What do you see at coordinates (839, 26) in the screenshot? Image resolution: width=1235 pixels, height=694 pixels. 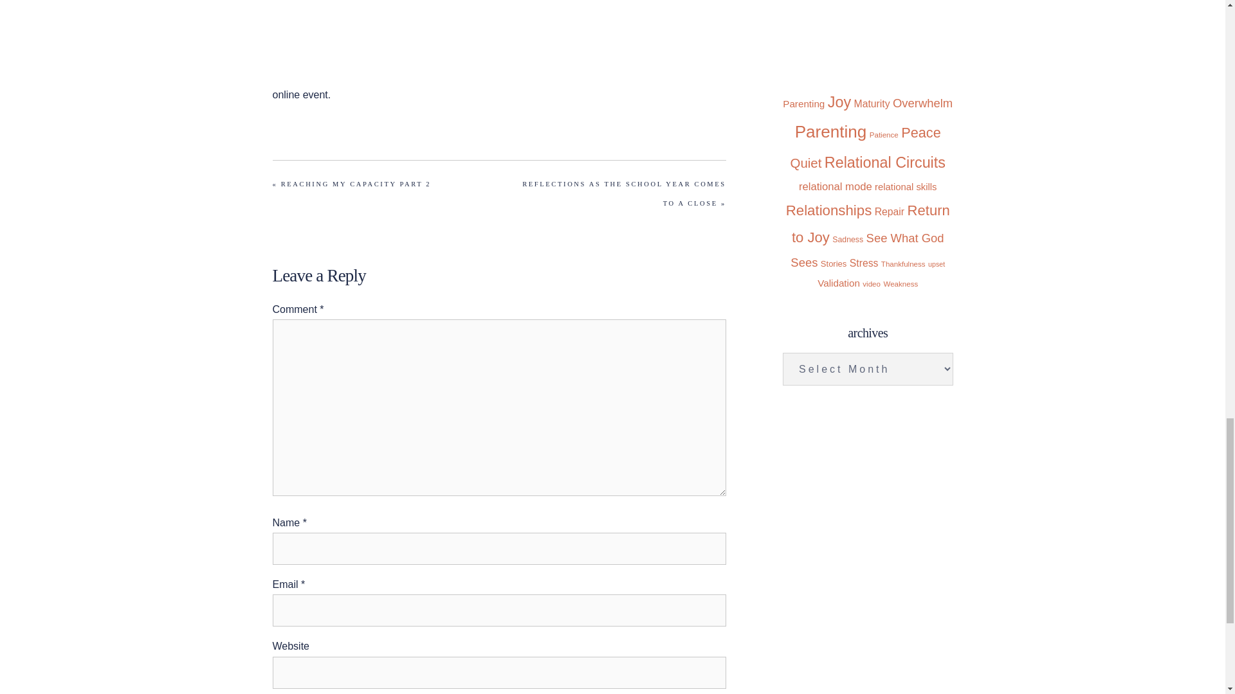 I see `Discipline` at bounding box center [839, 26].